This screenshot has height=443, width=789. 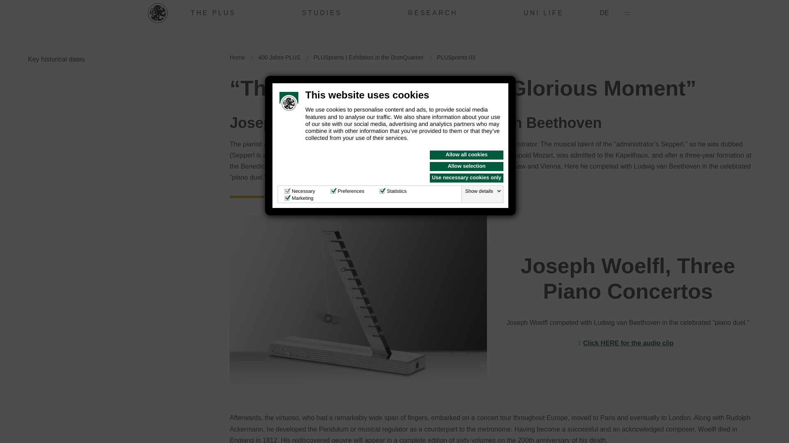 What do you see at coordinates (466, 178) in the screenshot?
I see `Use necessary cookies only` at bounding box center [466, 178].